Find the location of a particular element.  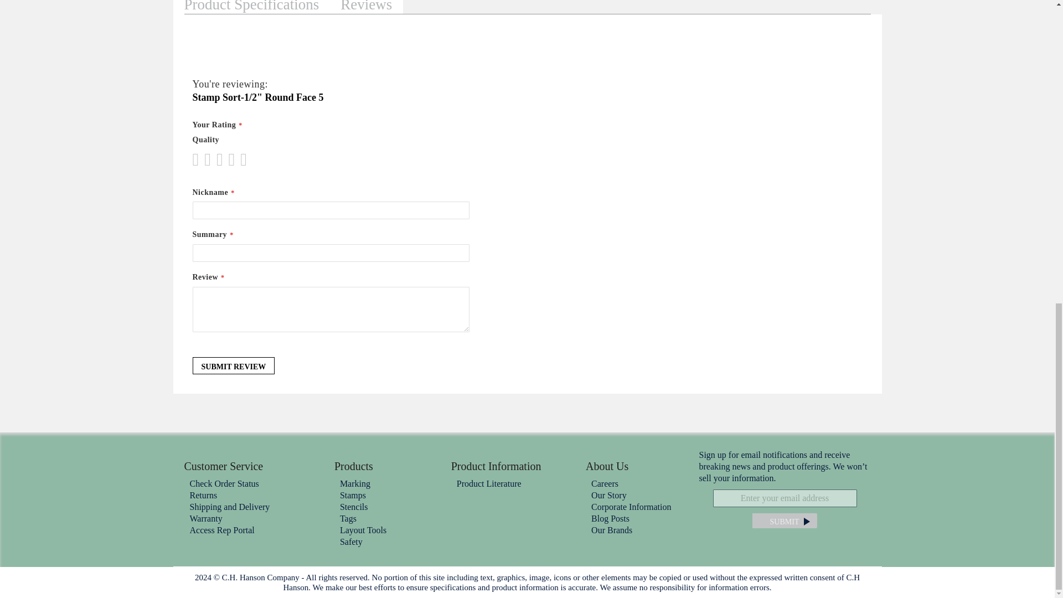

2 stars is located at coordinates (204, 159).